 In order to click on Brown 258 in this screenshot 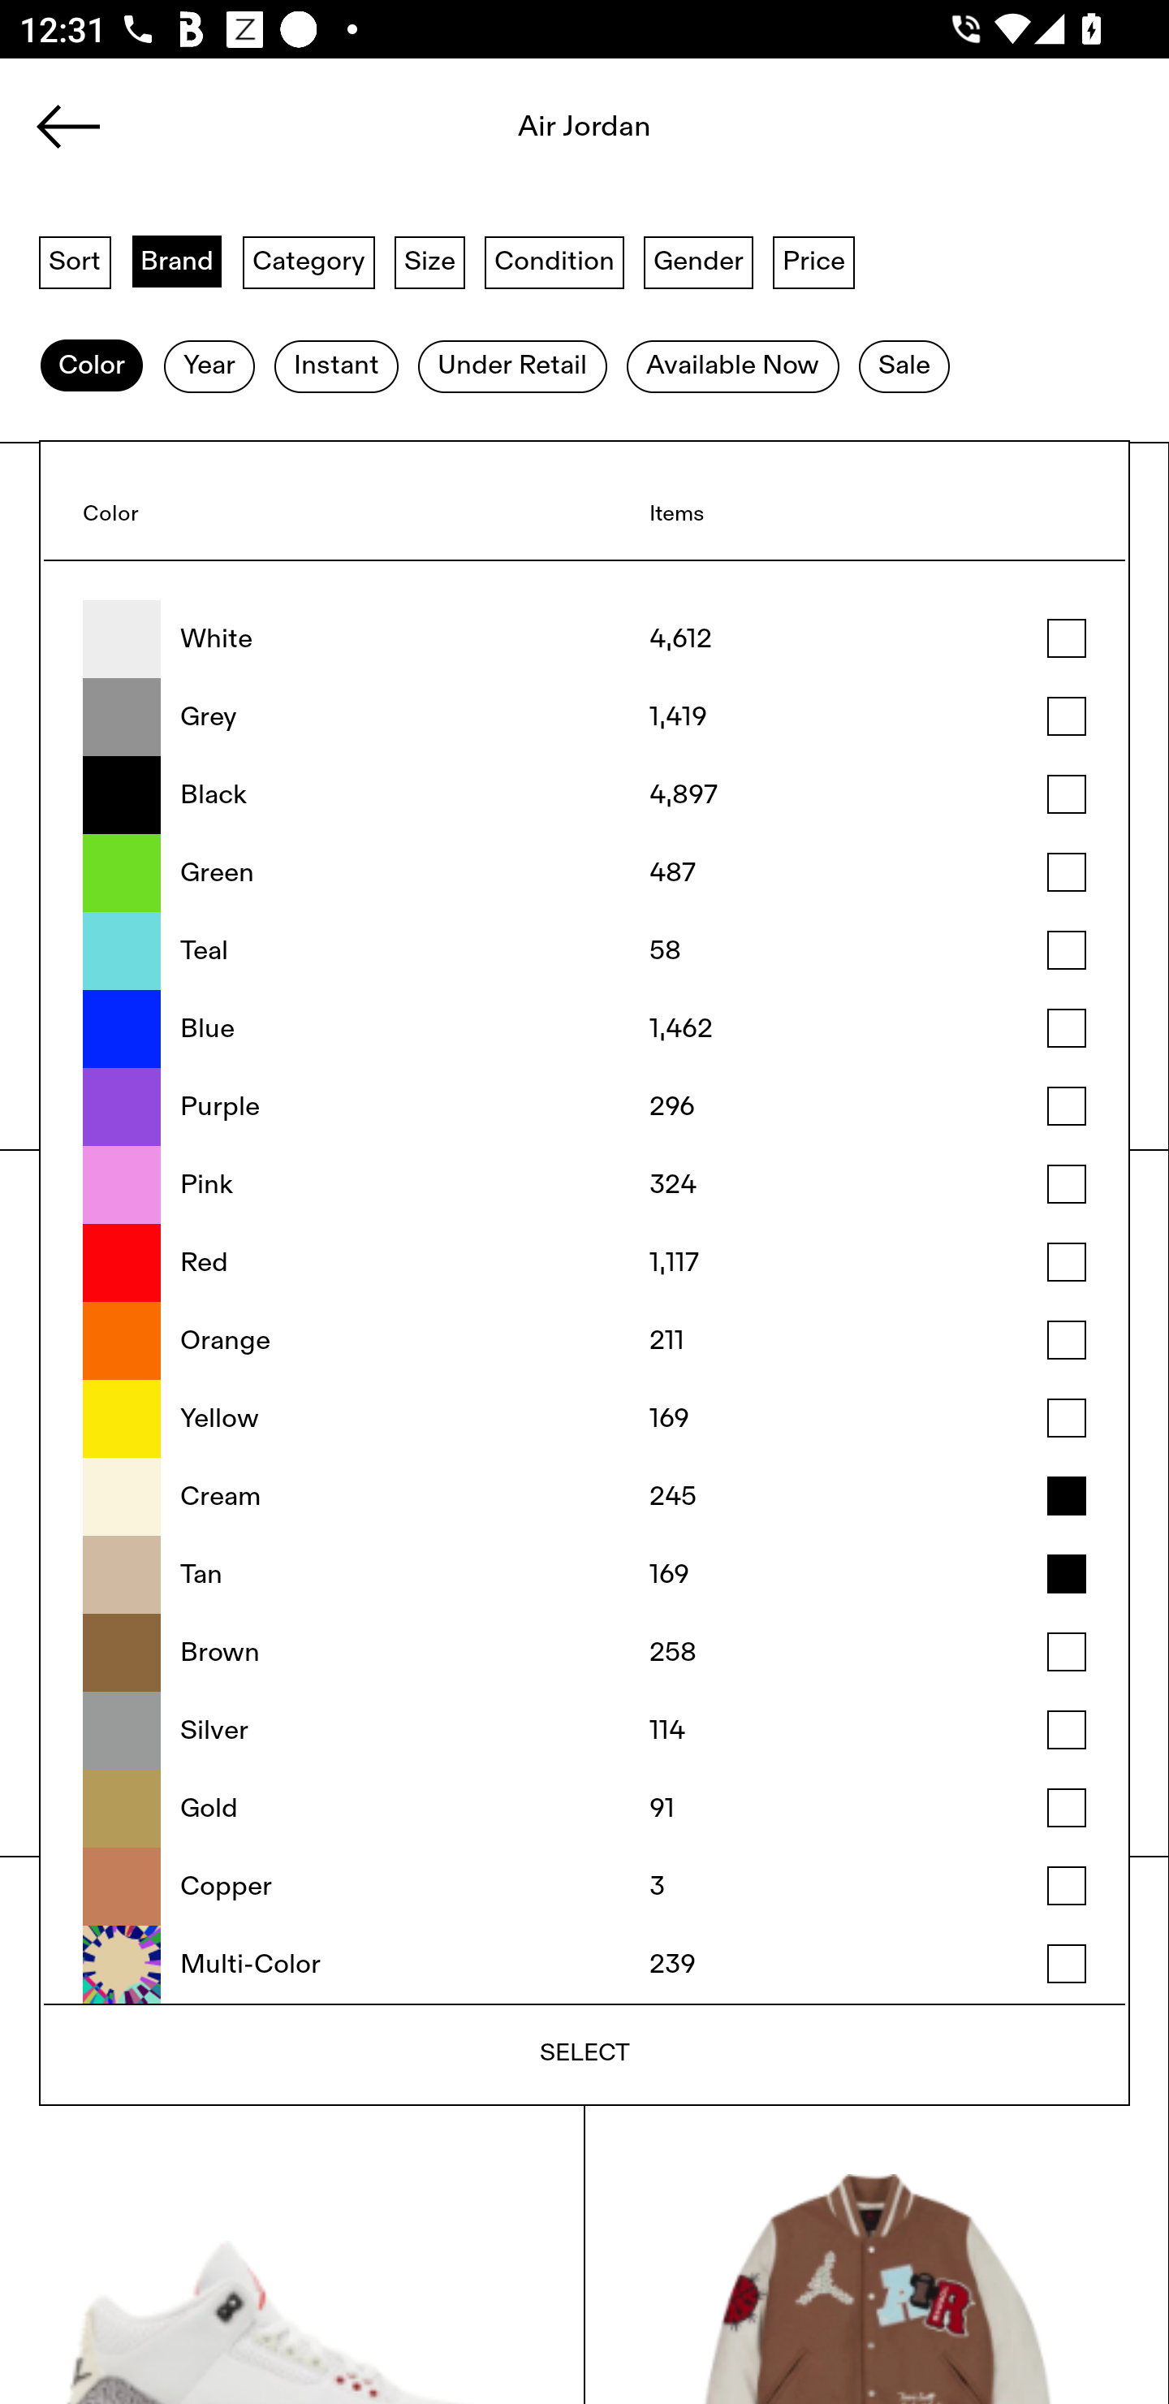, I will do `click(584, 1652)`.